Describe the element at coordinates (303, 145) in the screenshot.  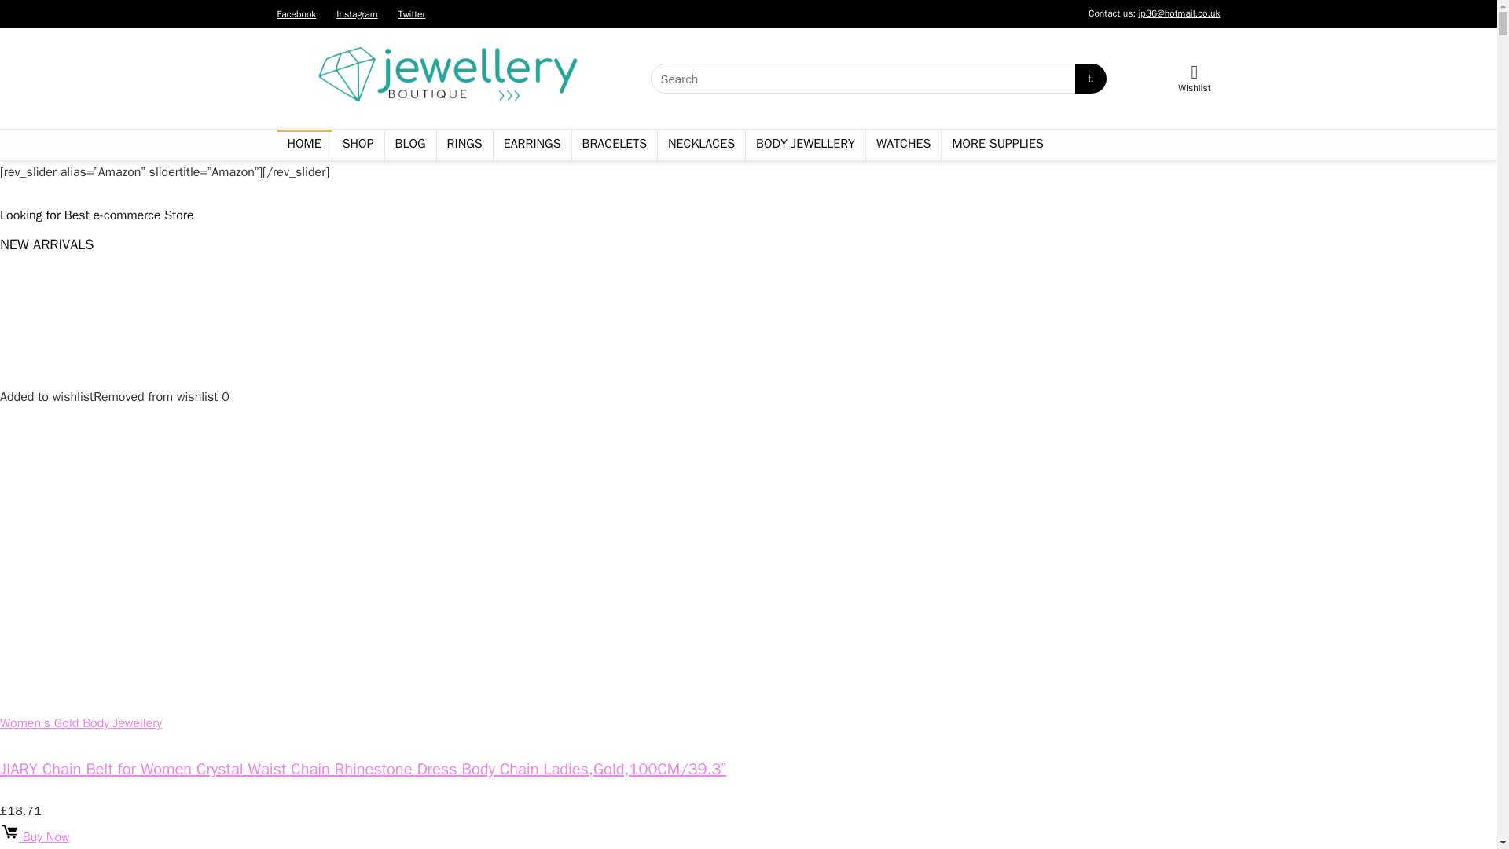
I see `HOME` at that location.